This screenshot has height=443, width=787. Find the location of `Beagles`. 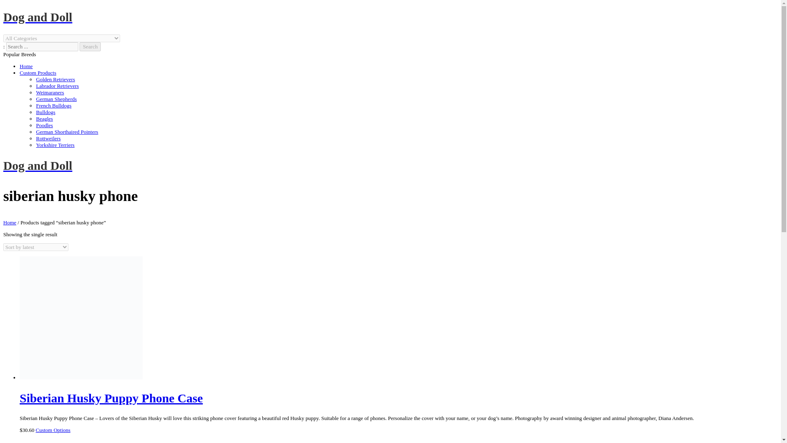

Beagles is located at coordinates (44, 119).